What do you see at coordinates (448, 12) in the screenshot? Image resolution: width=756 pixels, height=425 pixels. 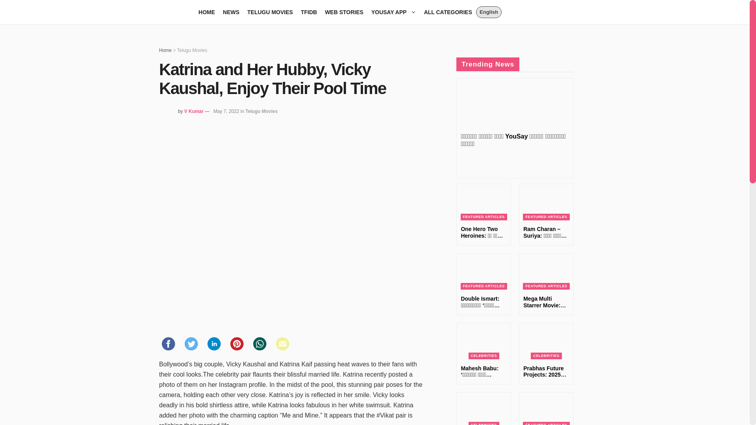 I see `ALL CATEGORIES` at bounding box center [448, 12].